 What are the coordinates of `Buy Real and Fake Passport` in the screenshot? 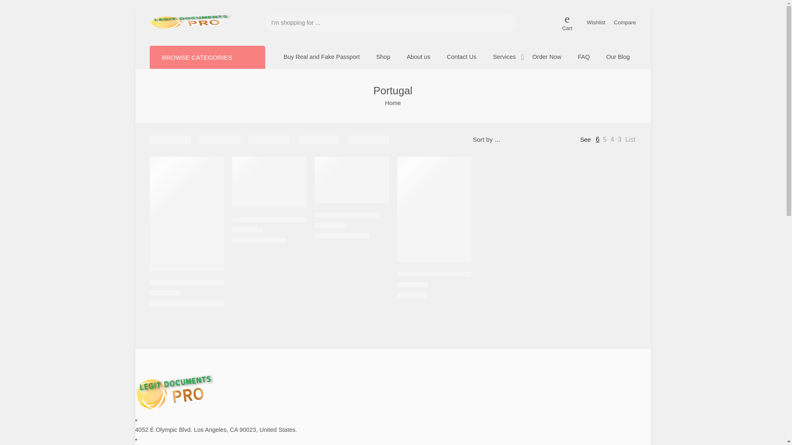 It's located at (322, 57).